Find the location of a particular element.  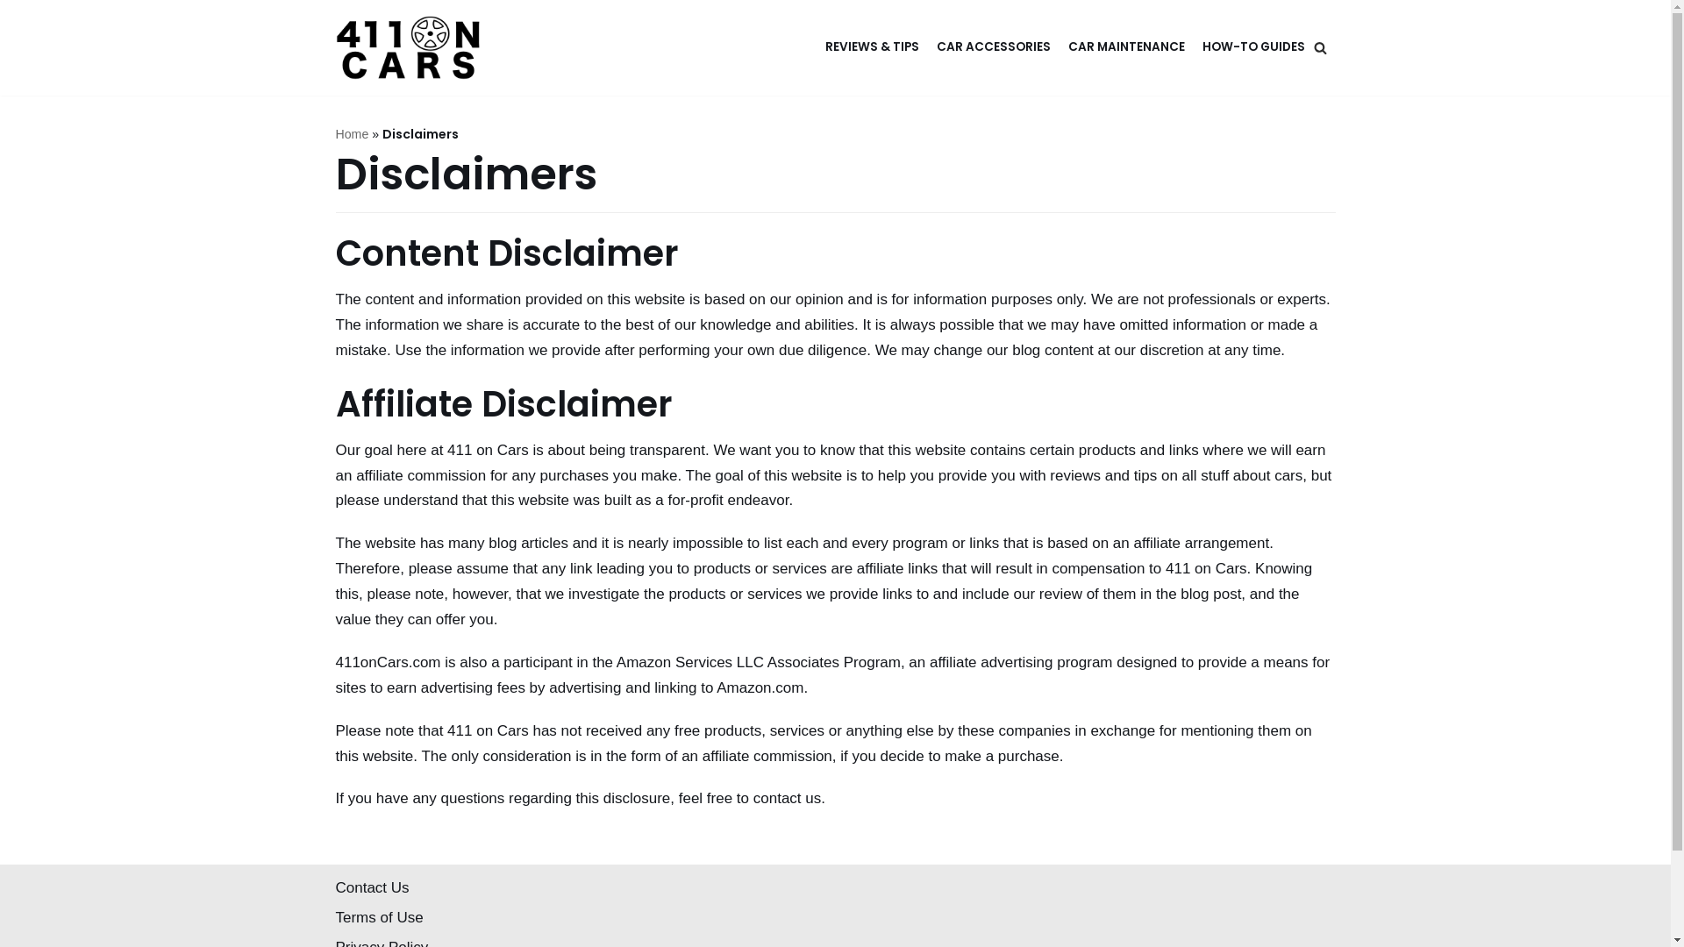

REVIEWS & TIPS is located at coordinates (872, 47).